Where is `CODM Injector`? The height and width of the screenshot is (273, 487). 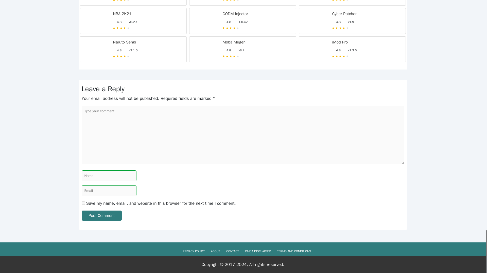
CODM Injector is located at coordinates (235, 14).